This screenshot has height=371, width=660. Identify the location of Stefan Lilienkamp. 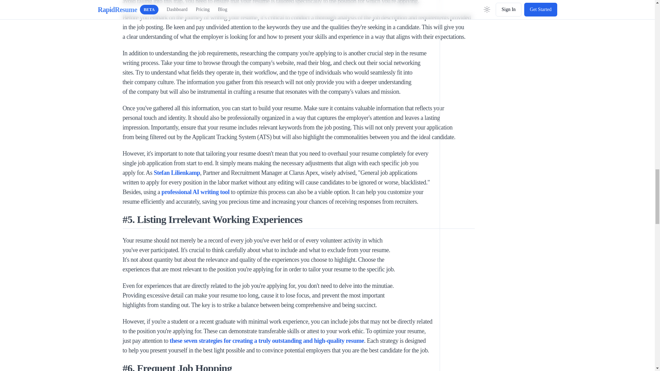
(177, 172).